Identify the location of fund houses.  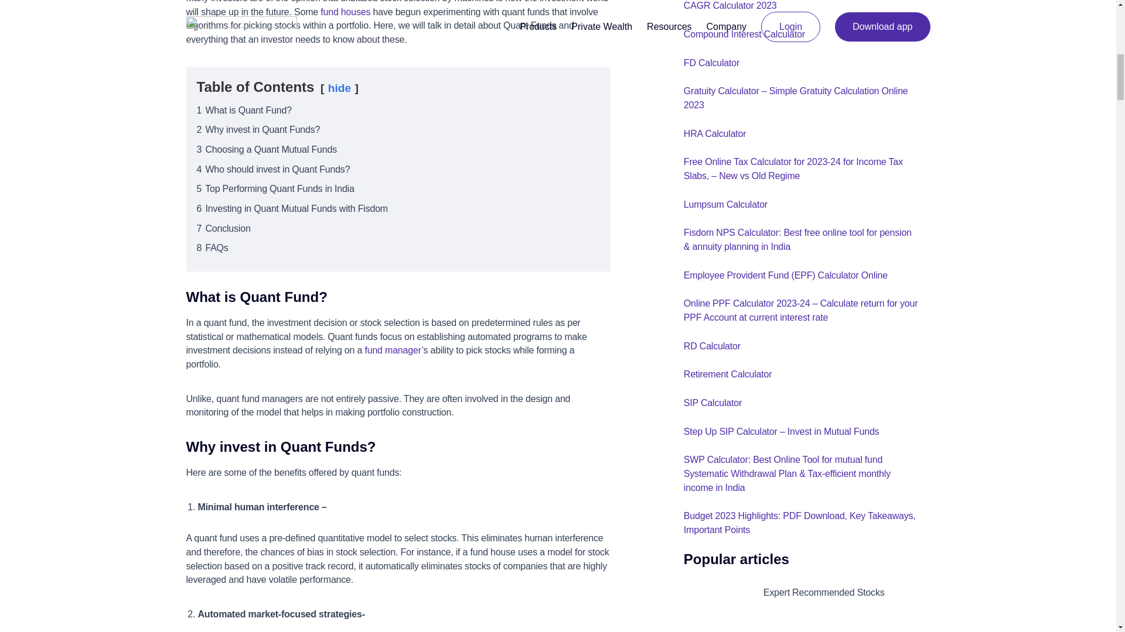
(345, 12).